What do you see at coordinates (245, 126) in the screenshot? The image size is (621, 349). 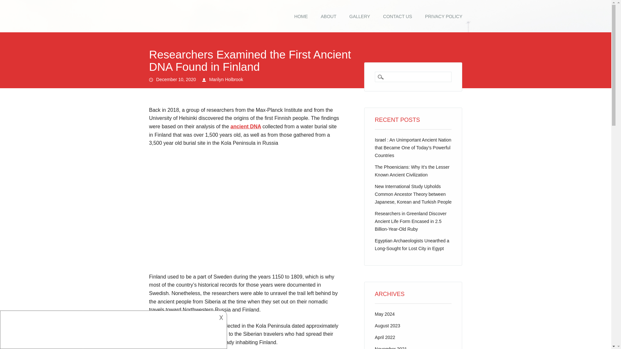 I see `ancient DNA` at bounding box center [245, 126].